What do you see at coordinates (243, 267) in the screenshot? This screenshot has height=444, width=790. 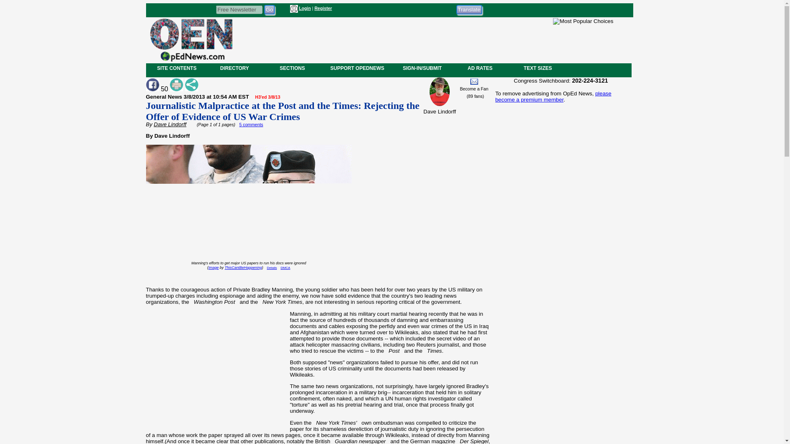 I see `ThisCantBeHappening` at bounding box center [243, 267].